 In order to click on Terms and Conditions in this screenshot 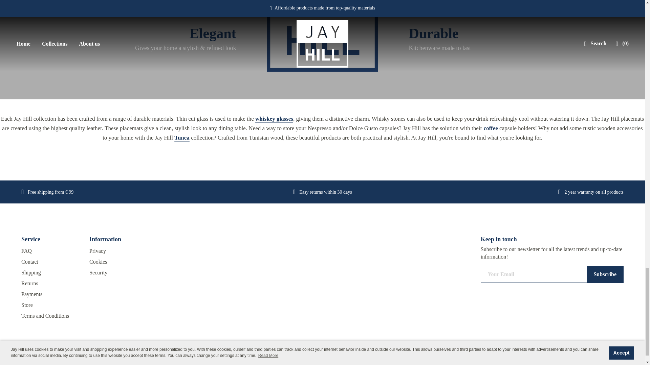, I will do `click(50, 316)`.